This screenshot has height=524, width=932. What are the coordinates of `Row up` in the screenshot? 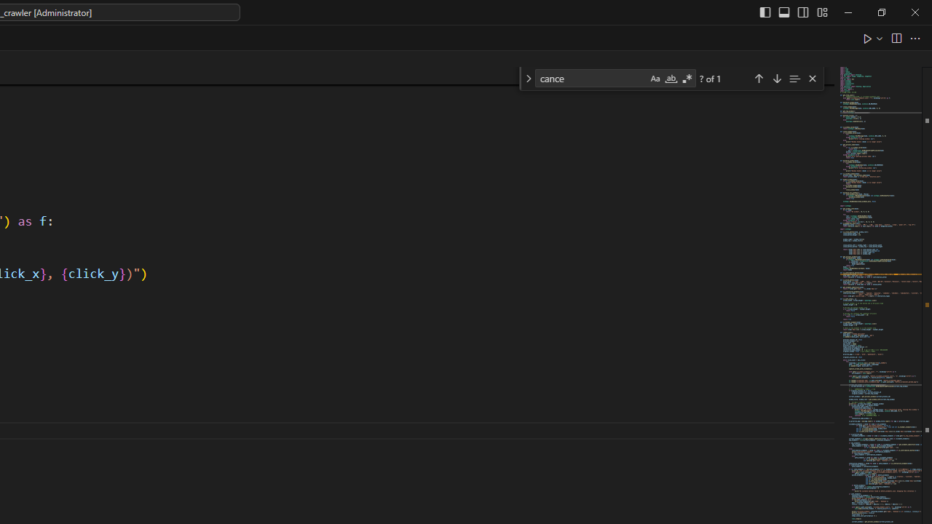 It's located at (382, 98).